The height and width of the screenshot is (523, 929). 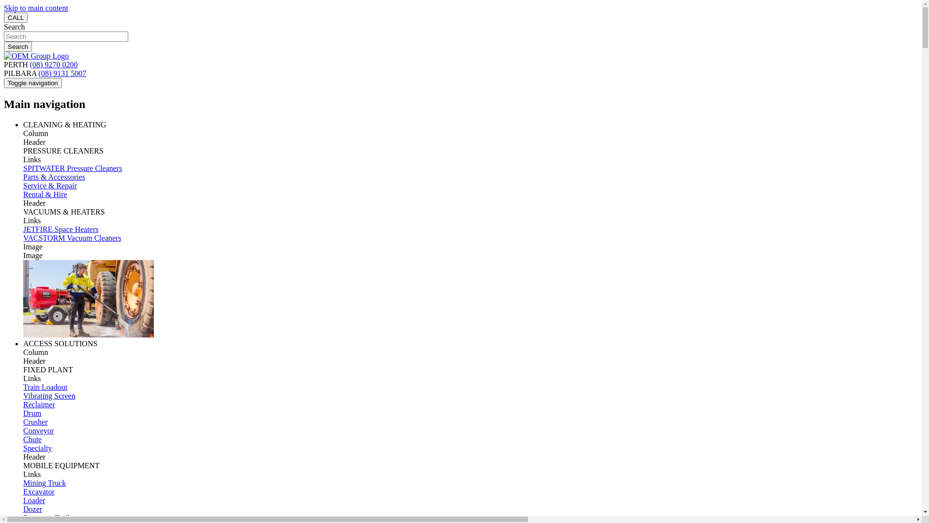 I want to click on Specialty, so click(x=38, y=448).